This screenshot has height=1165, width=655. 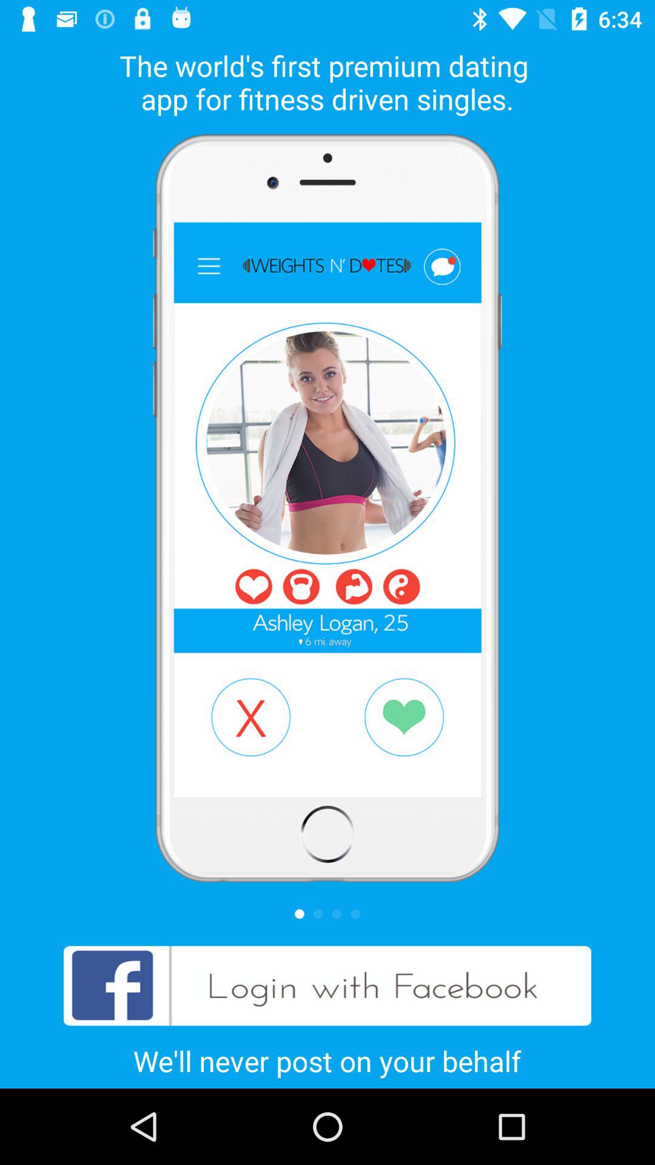 What do you see at coordinates (327, 985) in the screenshot?
I see `click item above we ll never item` at bounding box center [327, 985].